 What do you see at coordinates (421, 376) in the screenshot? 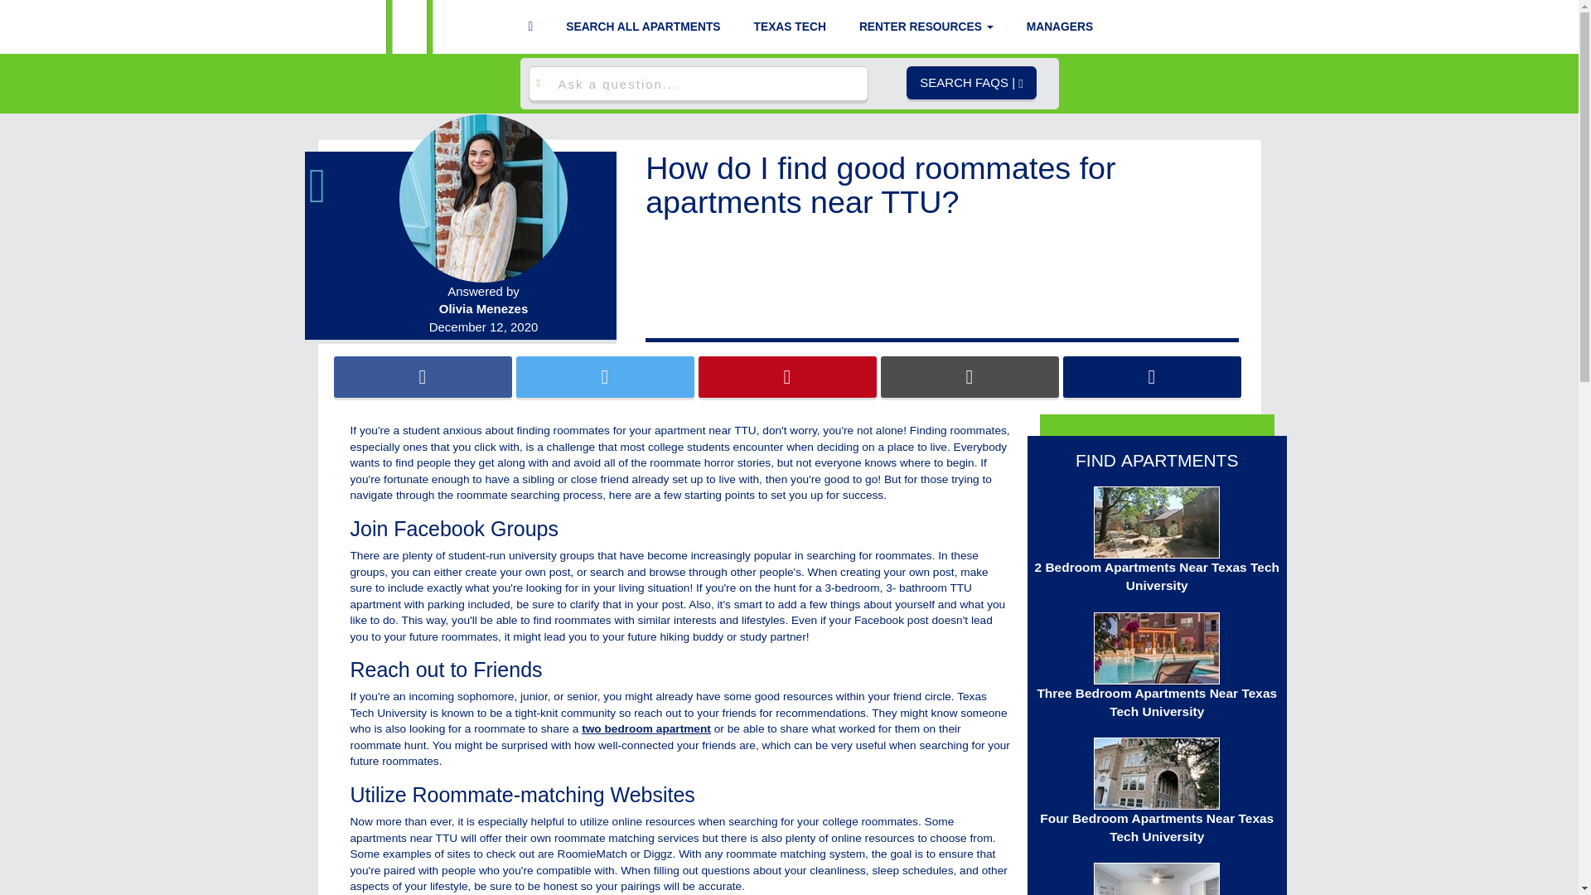
I see `Share on Facebook` at bounding box center [421, 376].